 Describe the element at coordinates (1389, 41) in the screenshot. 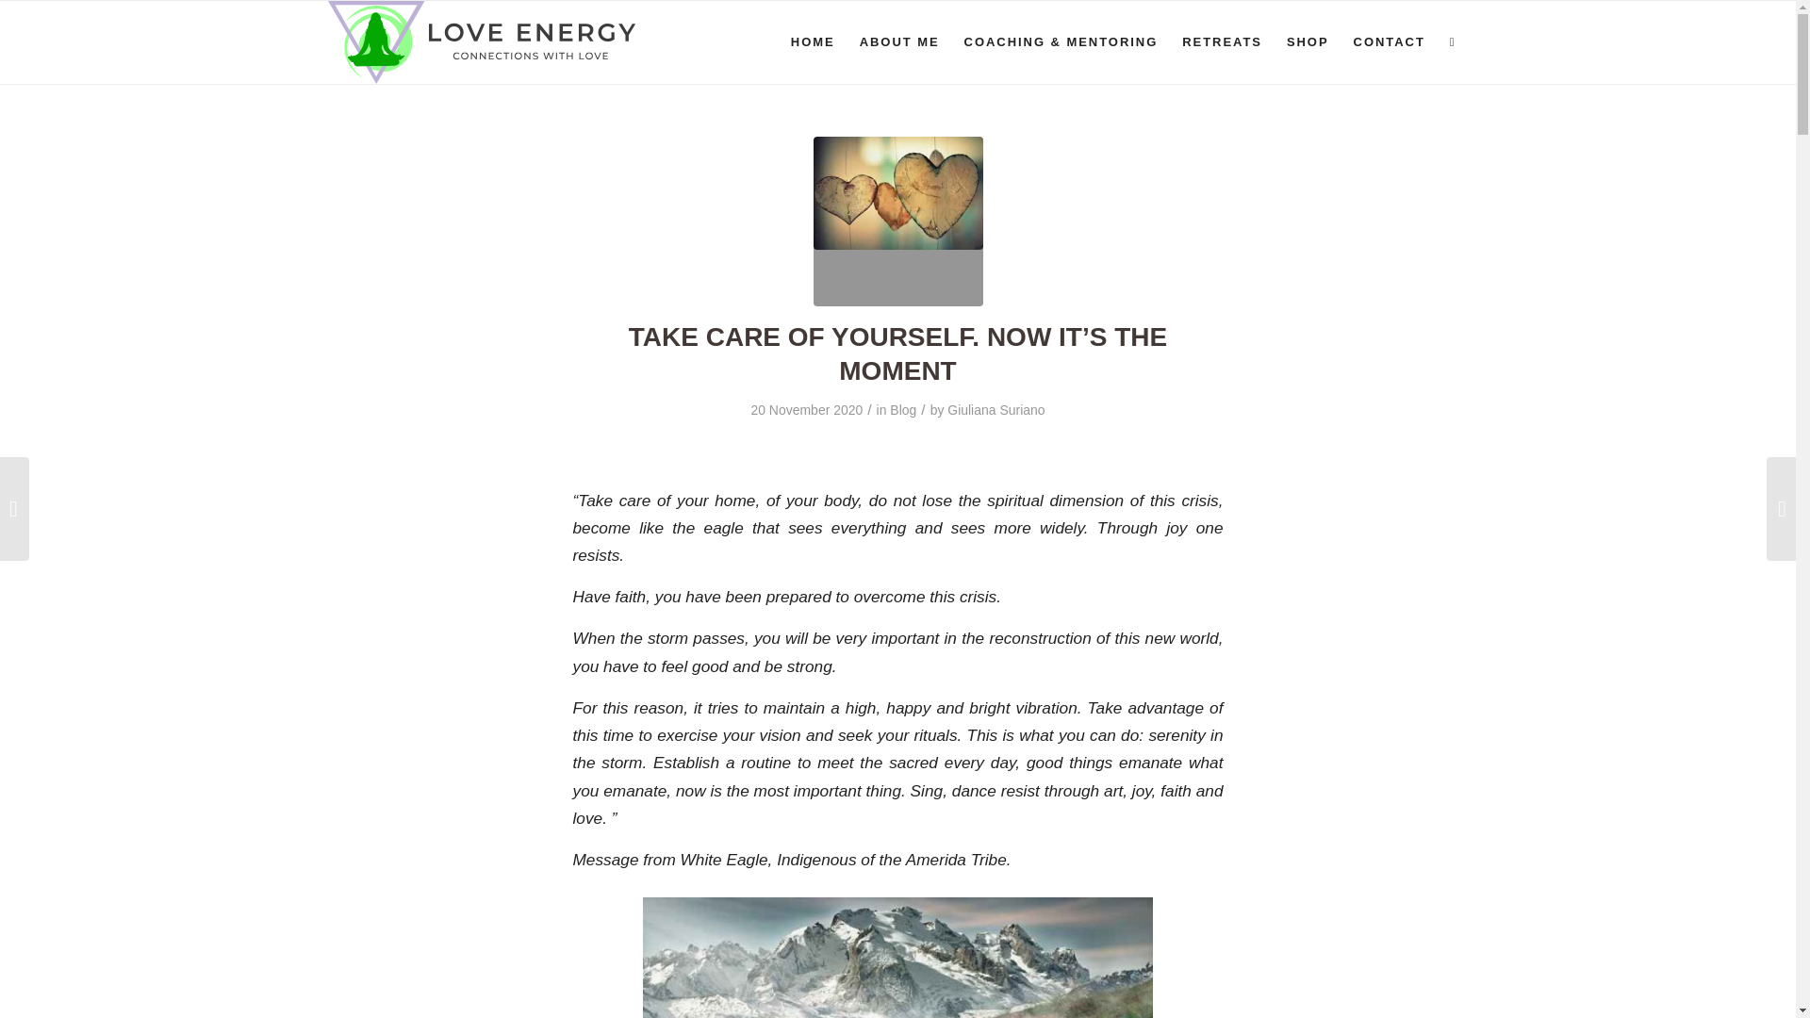

I see `CONTACT` at that location.